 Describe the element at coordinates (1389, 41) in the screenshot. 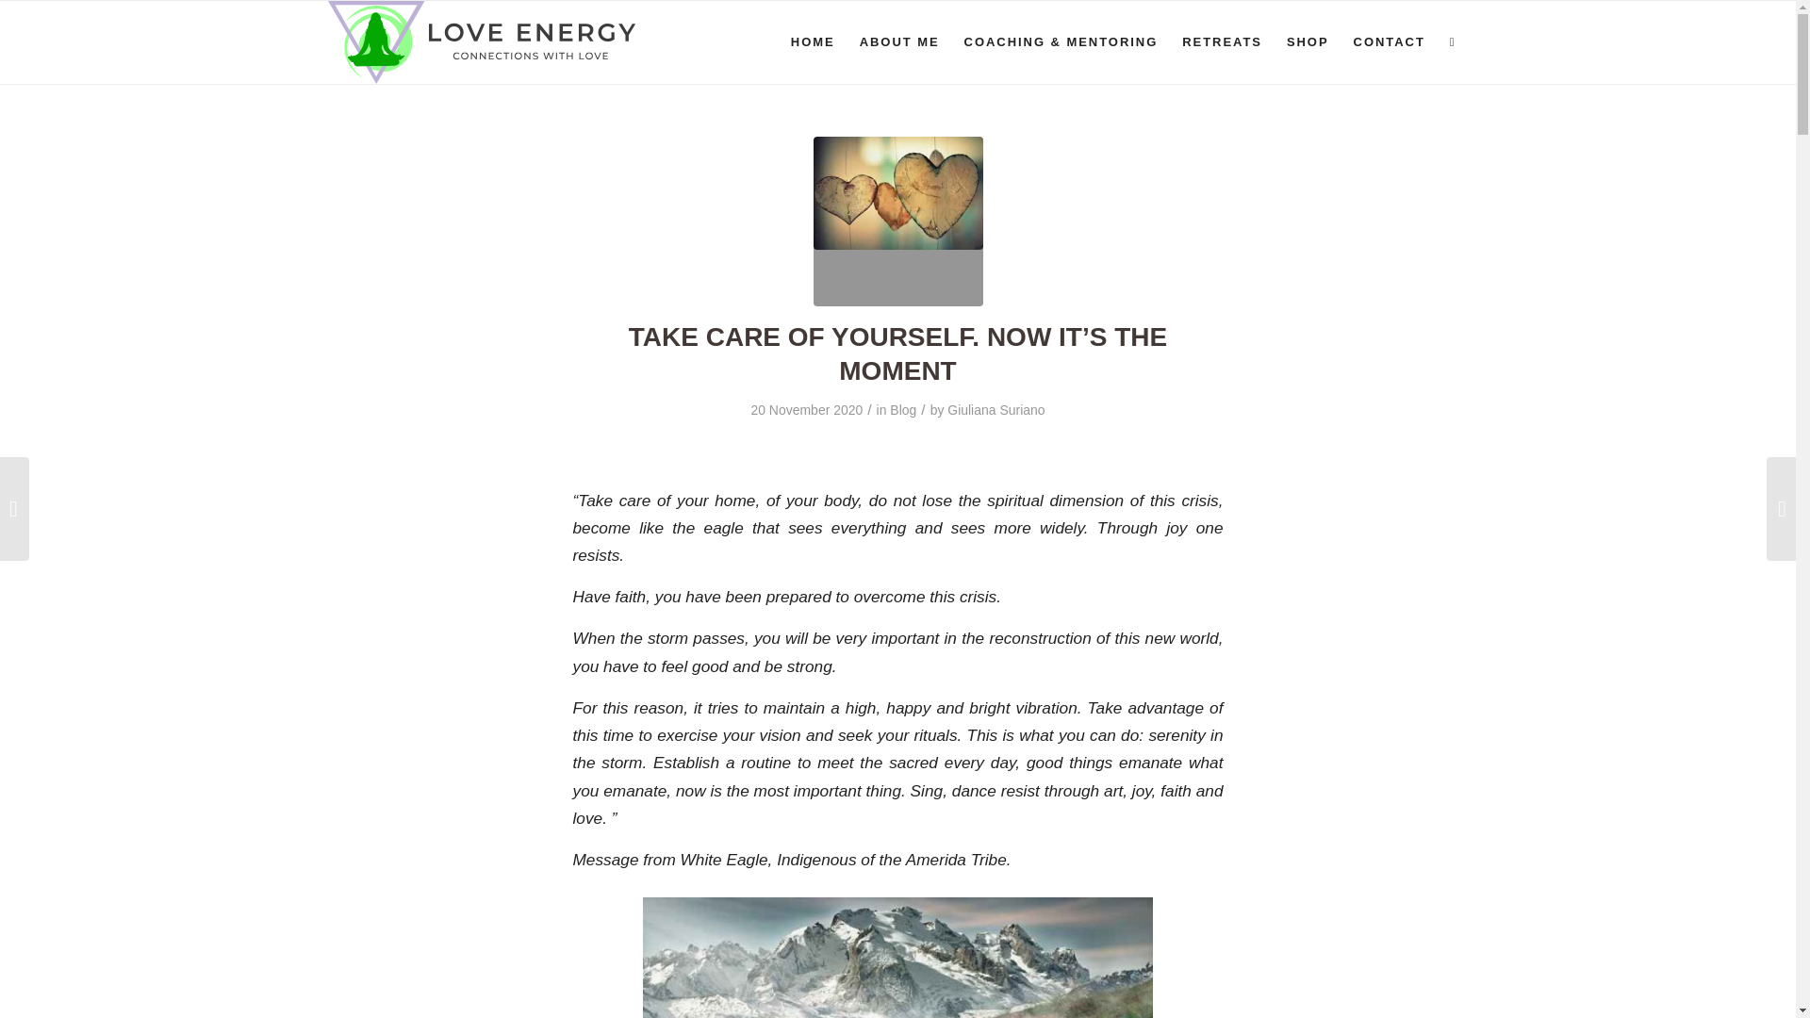

I see `CONTACT` at that location.